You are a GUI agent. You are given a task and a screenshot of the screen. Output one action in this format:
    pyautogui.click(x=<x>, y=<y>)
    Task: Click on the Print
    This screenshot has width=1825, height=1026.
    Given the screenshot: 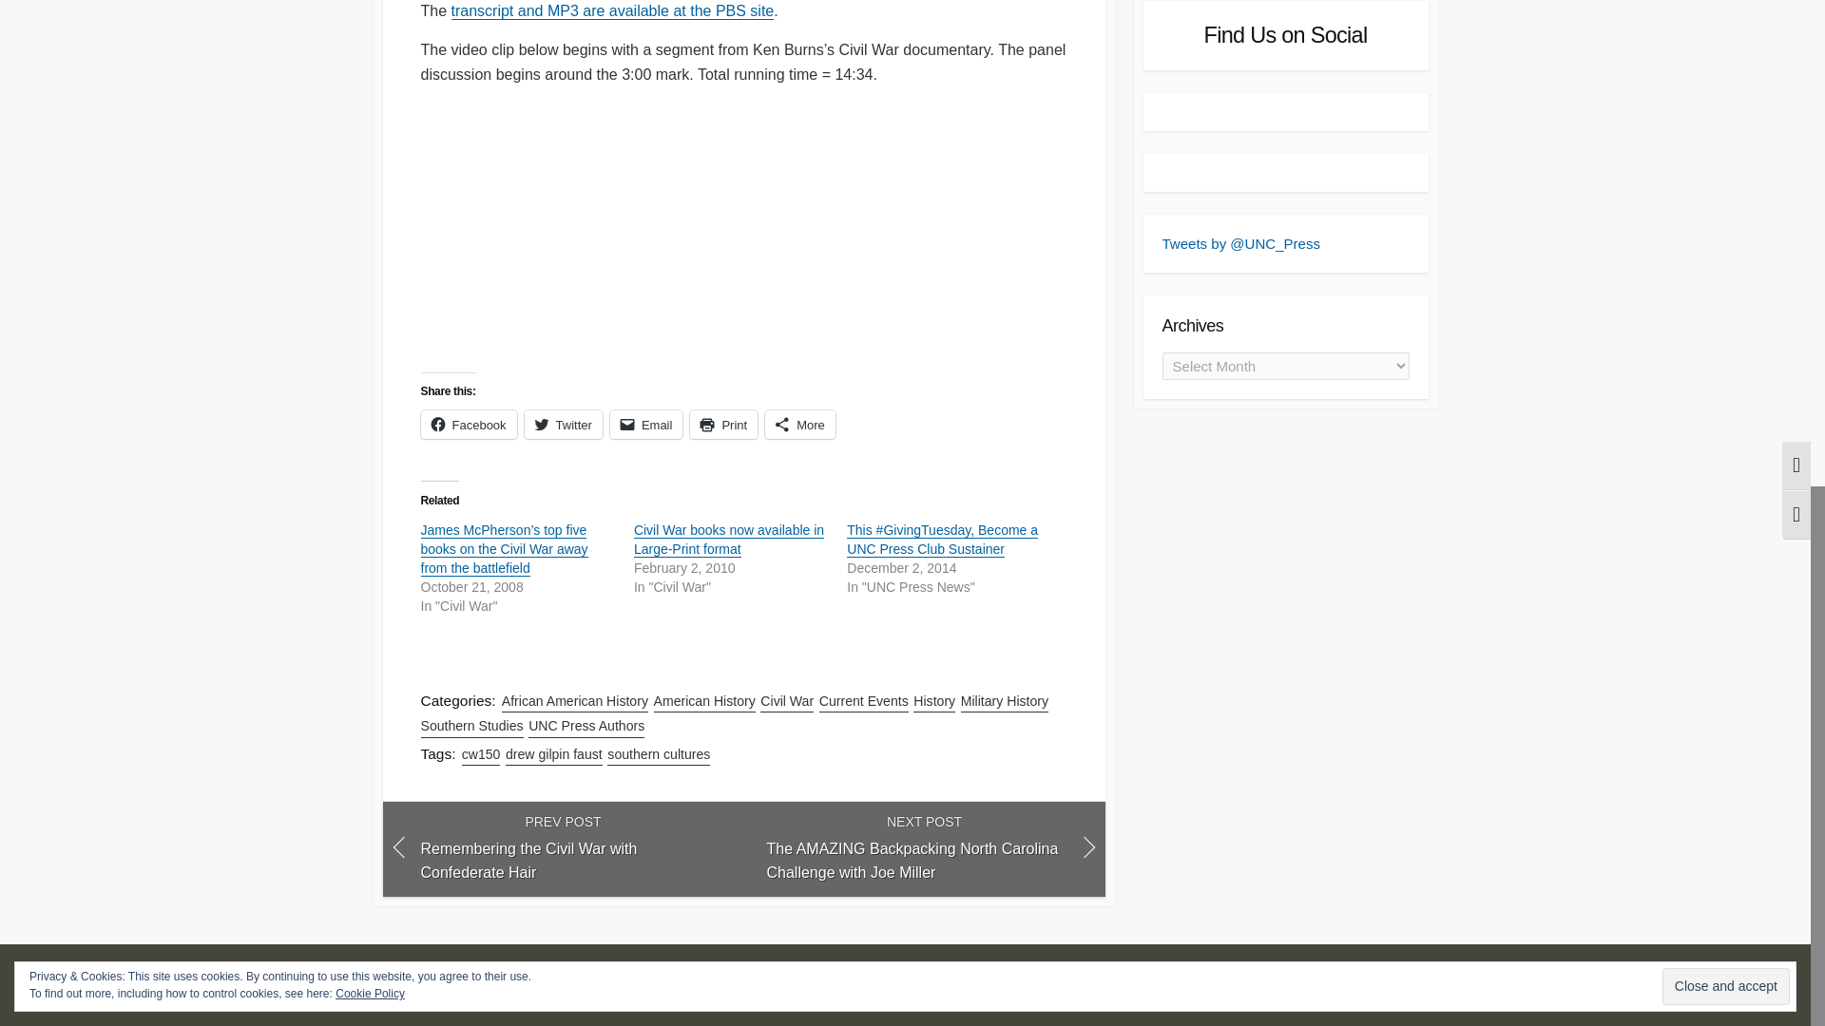 What is the action you would take?
    pyautogui.click(x=722, y=425)
    